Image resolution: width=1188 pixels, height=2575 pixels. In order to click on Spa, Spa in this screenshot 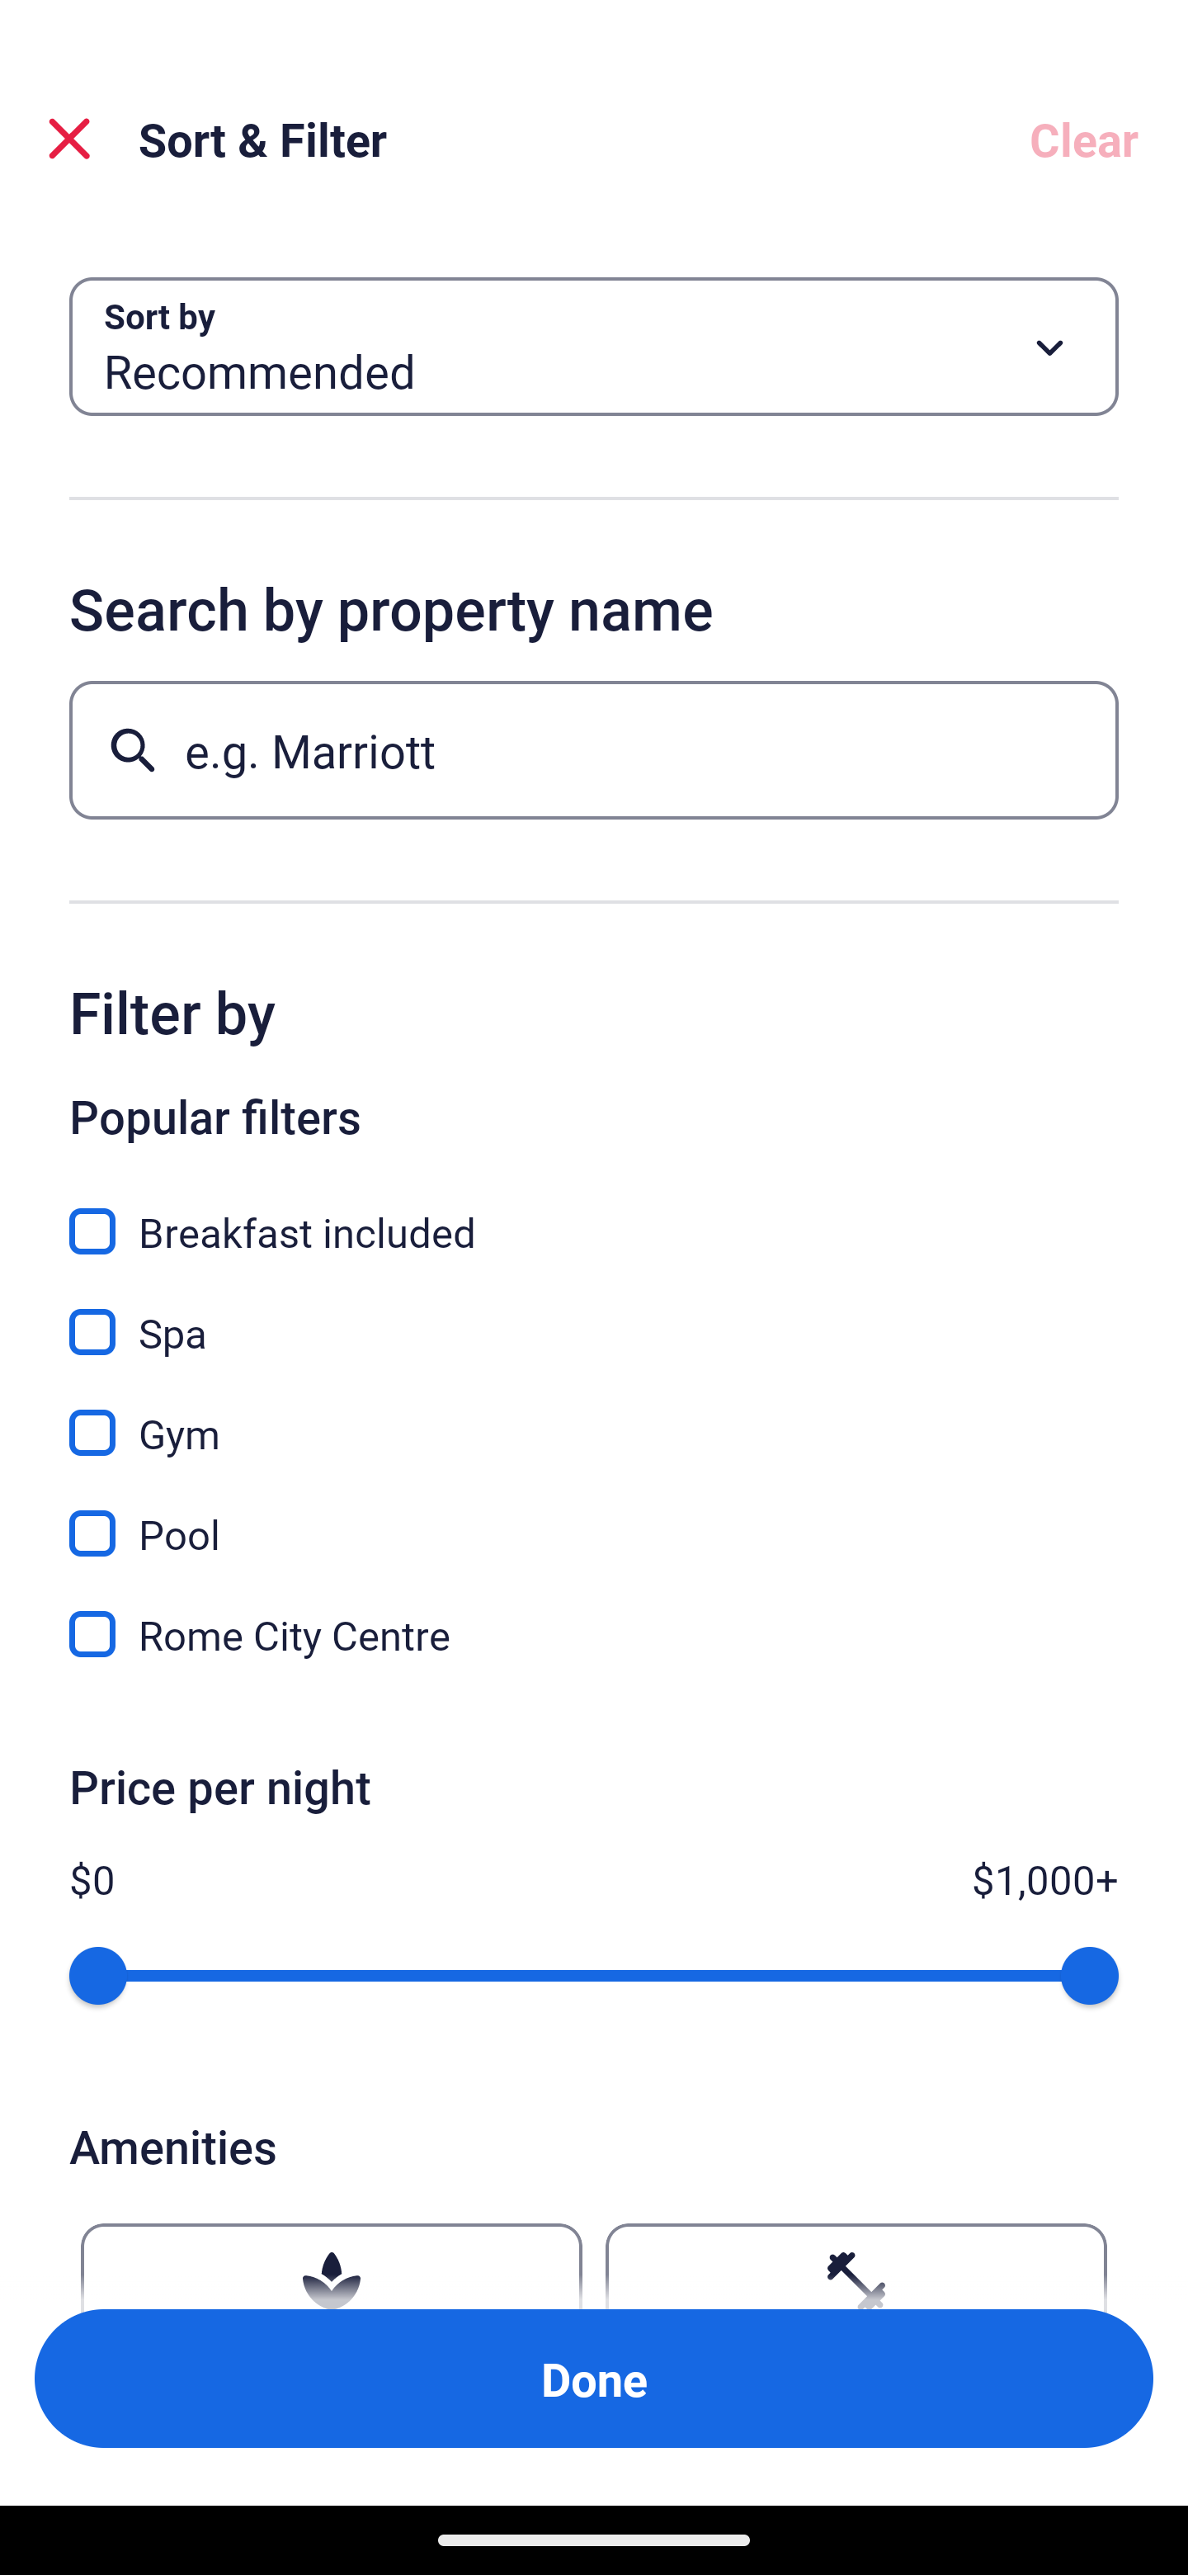, I will do `click(594, 1314)`.